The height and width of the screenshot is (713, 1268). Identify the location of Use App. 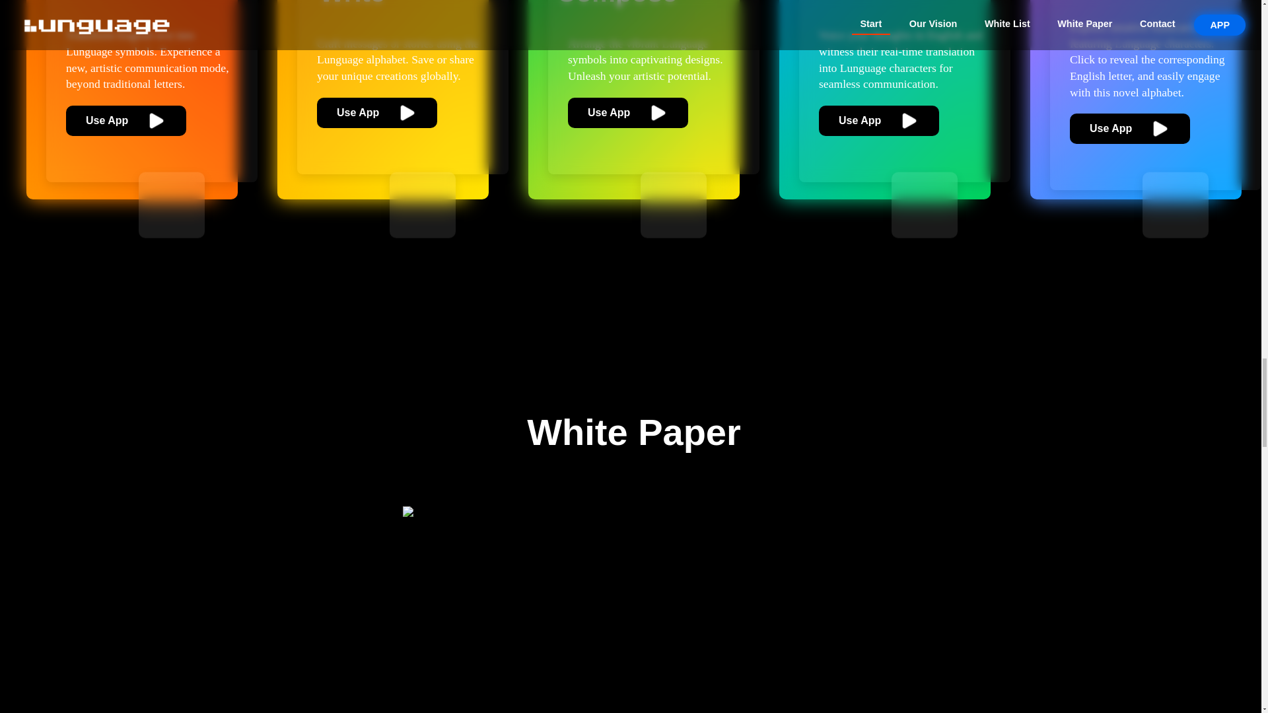
(654, 112).